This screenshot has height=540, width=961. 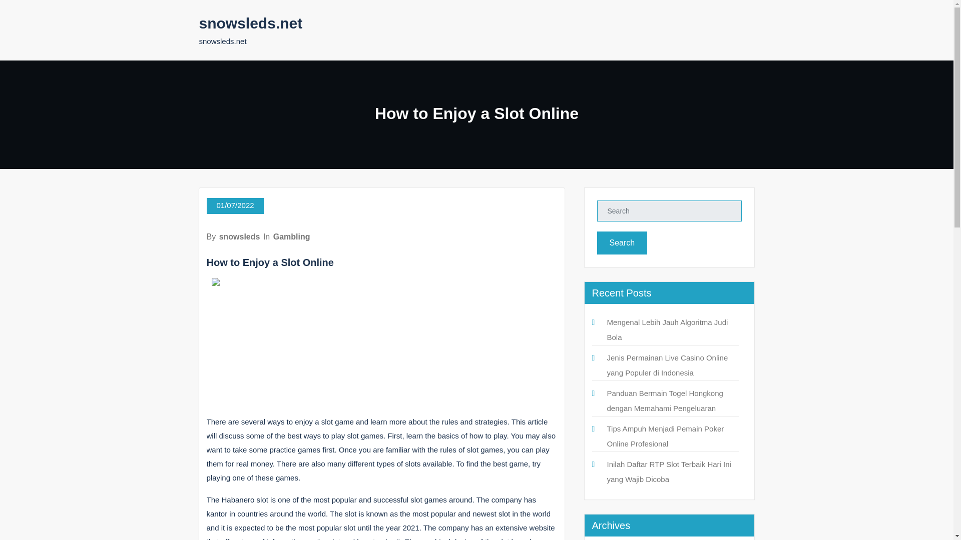 What do you see at coordinates (665, 436) in the screenshot?
I see `Tips Ampuh Menjadi Pemain Poker Online Profesional` at bounding box center [665, 436].